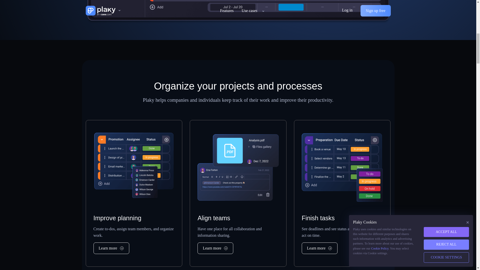 This screenshot has height=270, width=480. I want to click on Learn more, so click(111, 248).